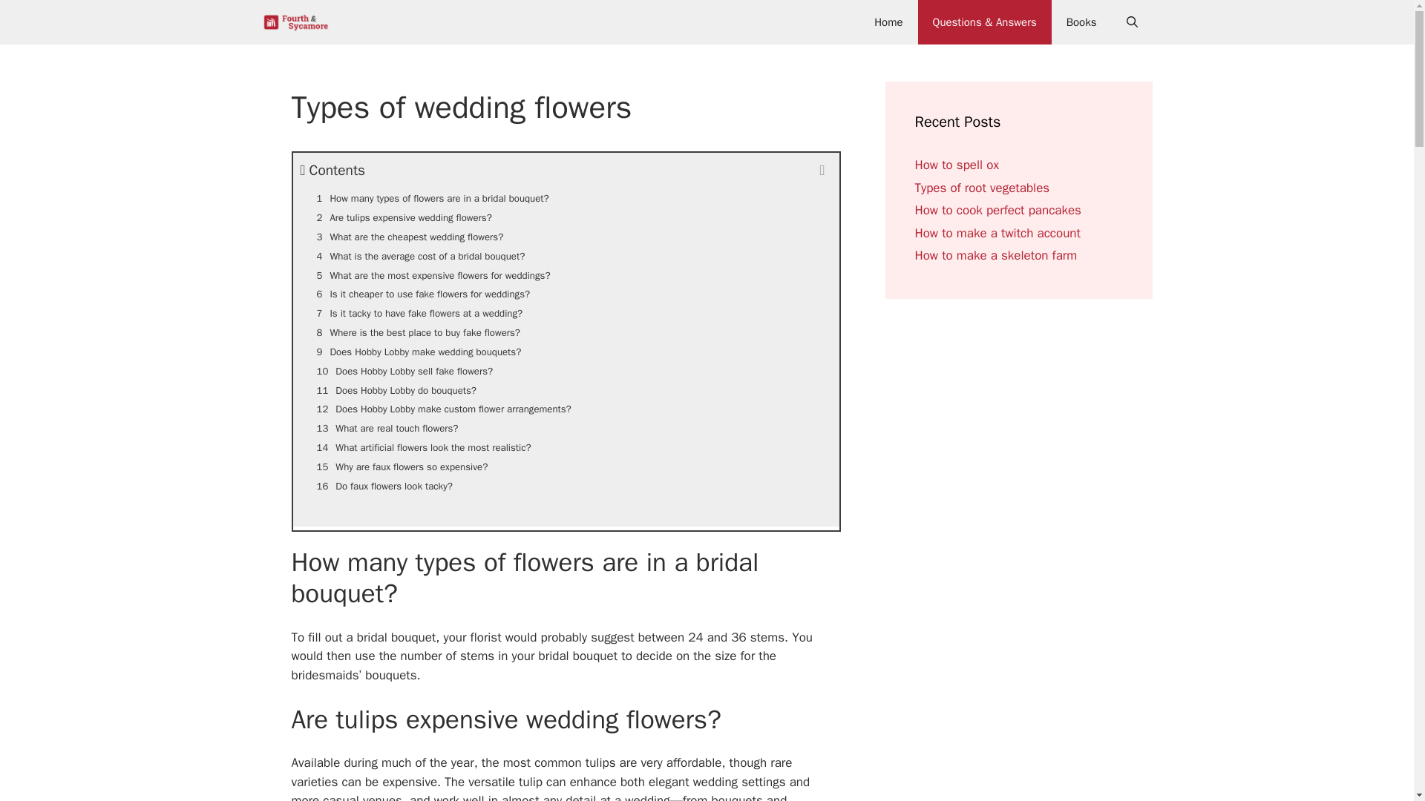  Describe the element at coordinates (566, 198) in the screenshot. I see `How many types of flowers are in a bridal bouquet?` at that location.